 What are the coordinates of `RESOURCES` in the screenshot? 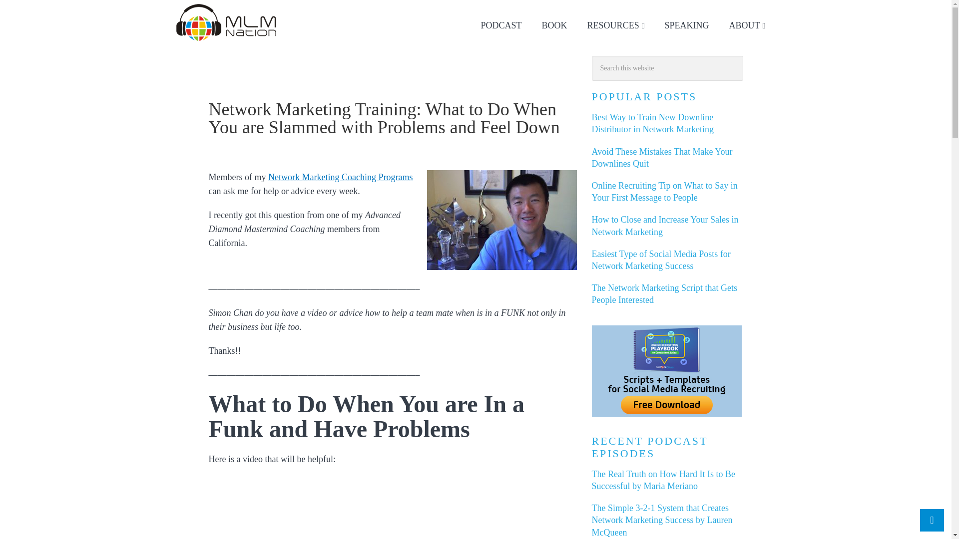 It's located at (616, 25).